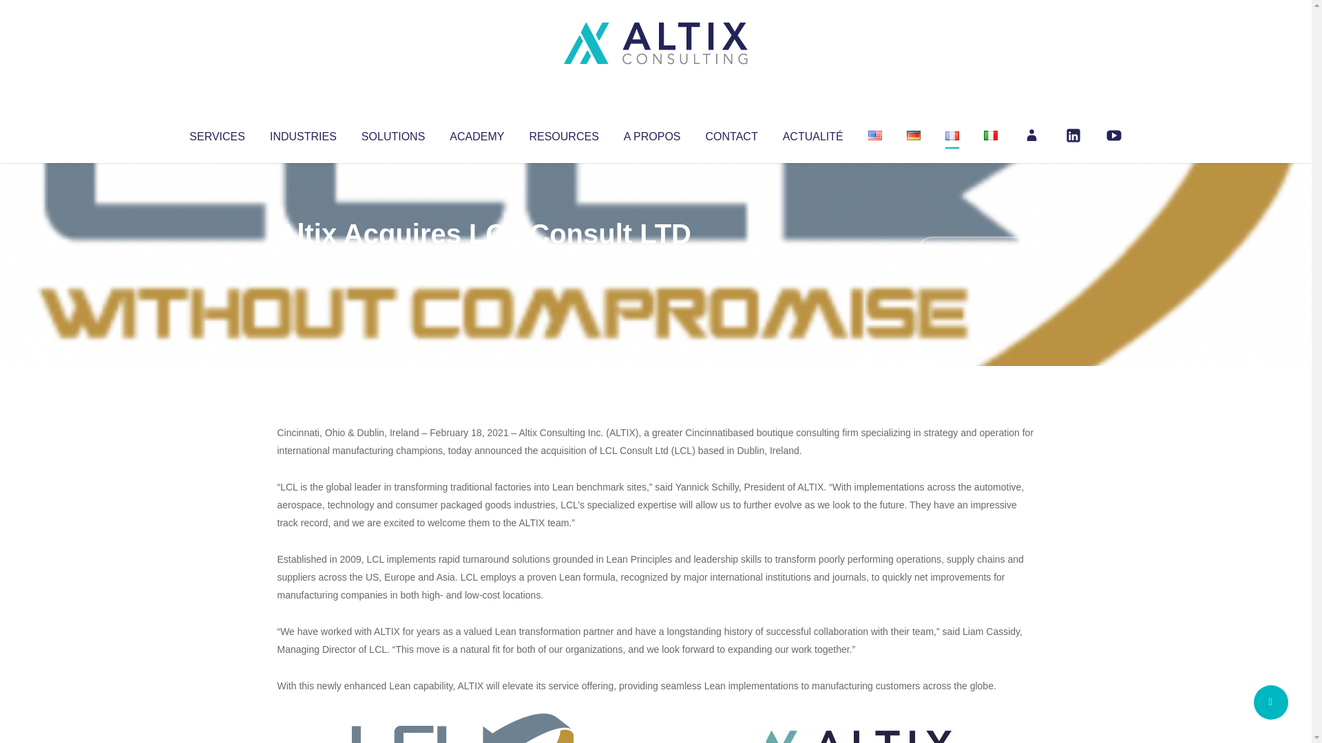 The height and width of the screenshot is (743, 1322). Describe the element at coordinates (652, 133) in the screenshot. I see `A PROPOS` at that location.